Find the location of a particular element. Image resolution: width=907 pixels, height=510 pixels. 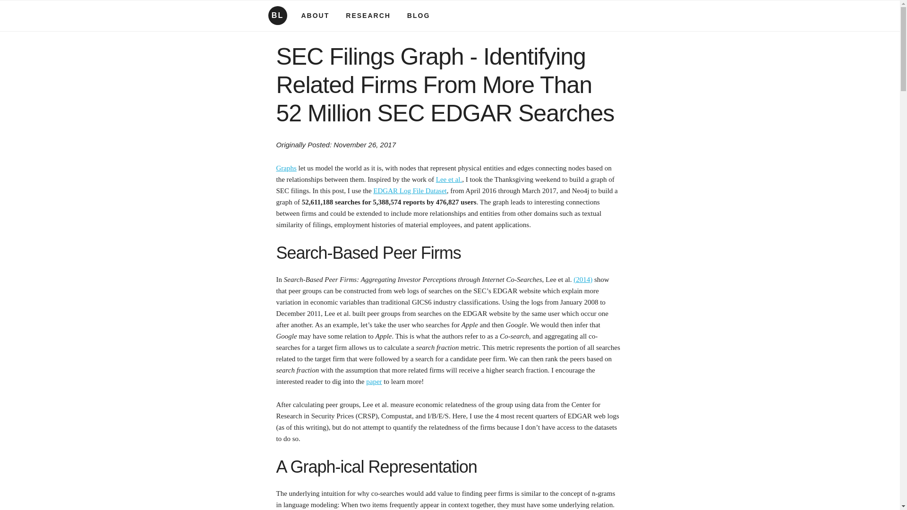

RESEARCH is located at coordinates (368, 15).